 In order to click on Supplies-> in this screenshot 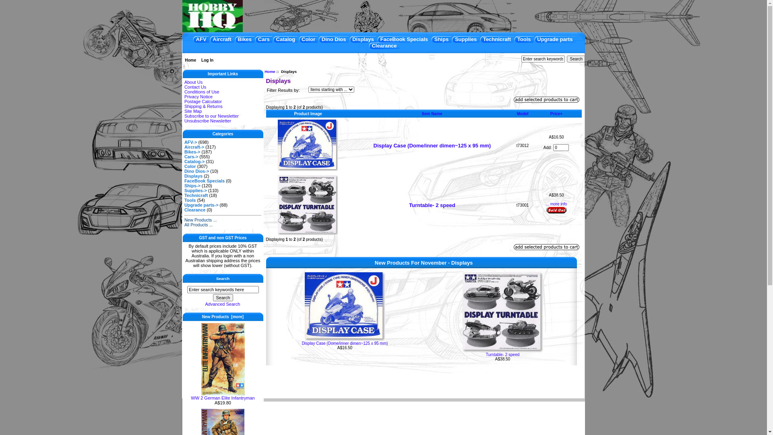, I will do `click(196, 191)`.